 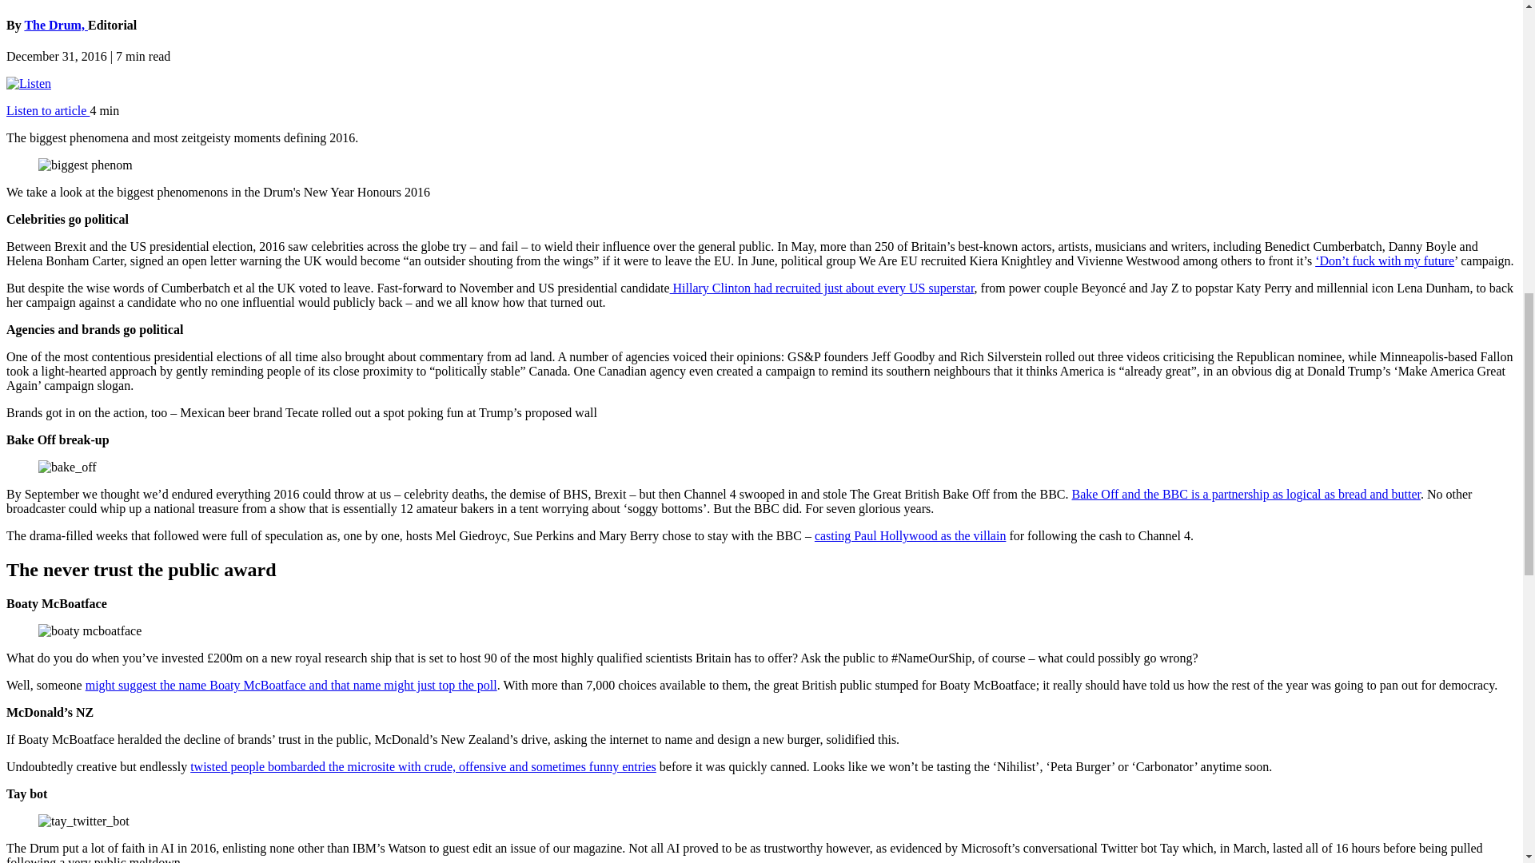 I want to click on Listen to article, so click(x=47, y=110).